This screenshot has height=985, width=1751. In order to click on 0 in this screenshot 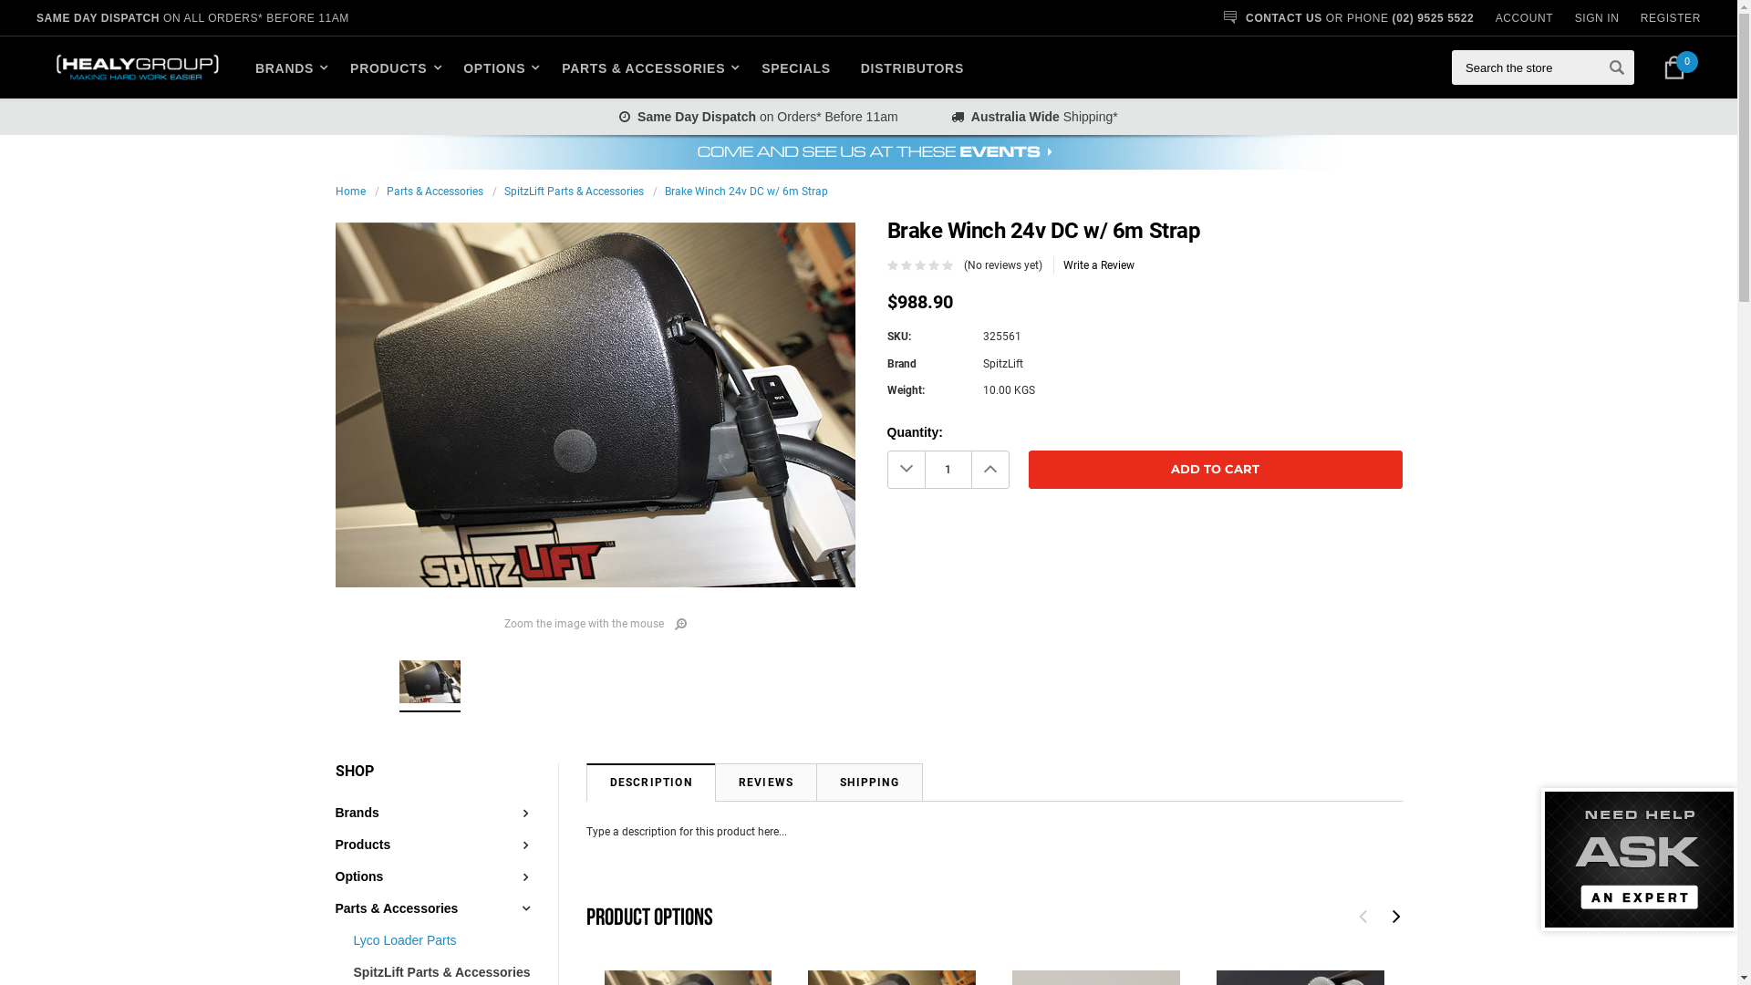, I will do `click(1674, 67)`.